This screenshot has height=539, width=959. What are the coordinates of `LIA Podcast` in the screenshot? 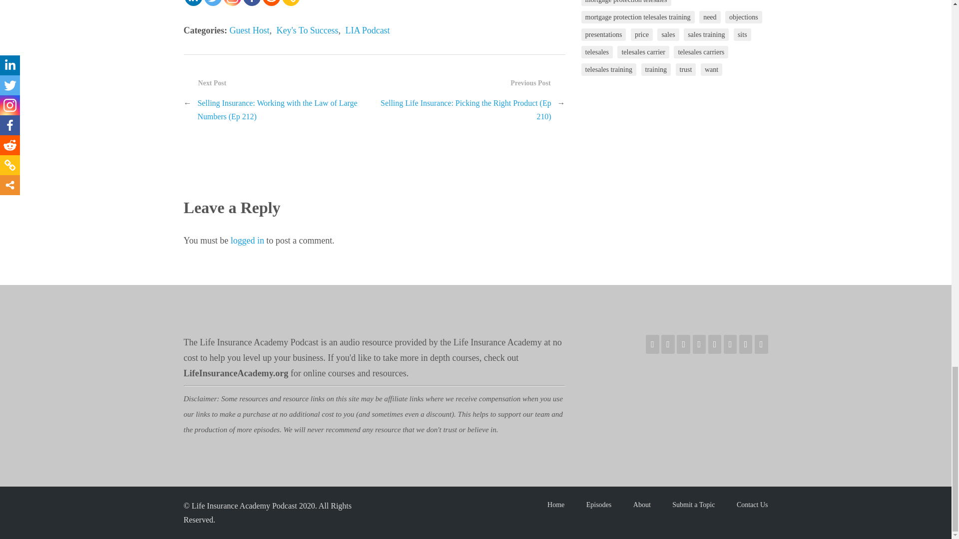 It's located at (368, 30).